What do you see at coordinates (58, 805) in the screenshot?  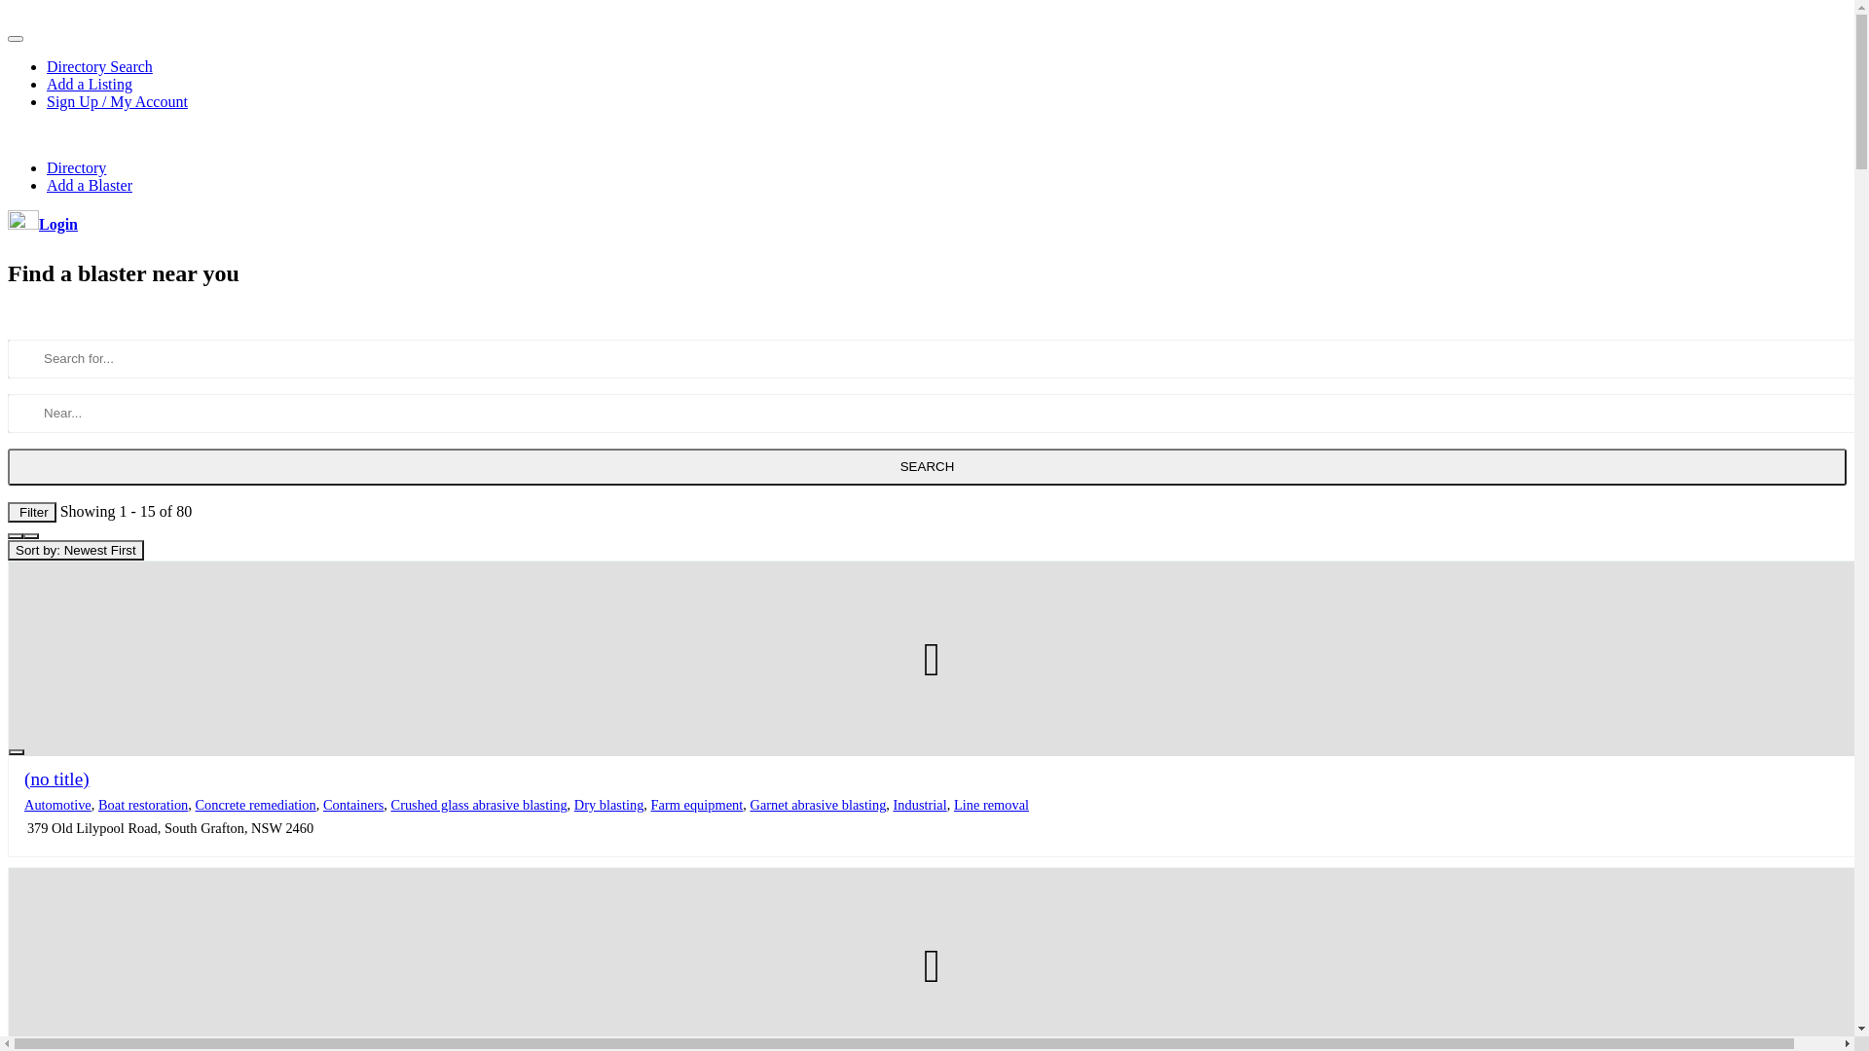 I see `Automotive` at bounding box center [58, 805].